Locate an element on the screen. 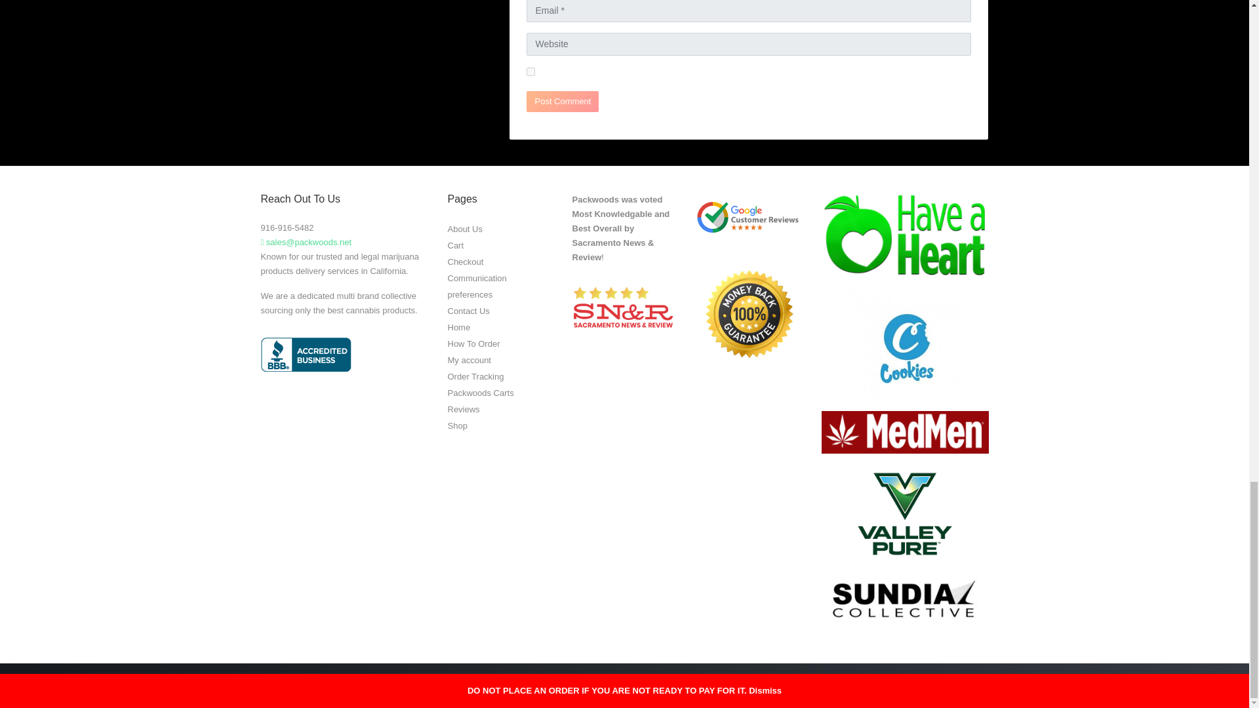 The height and width of the screenshot is (708, 1259). Home is located at coordinates (458, 327).